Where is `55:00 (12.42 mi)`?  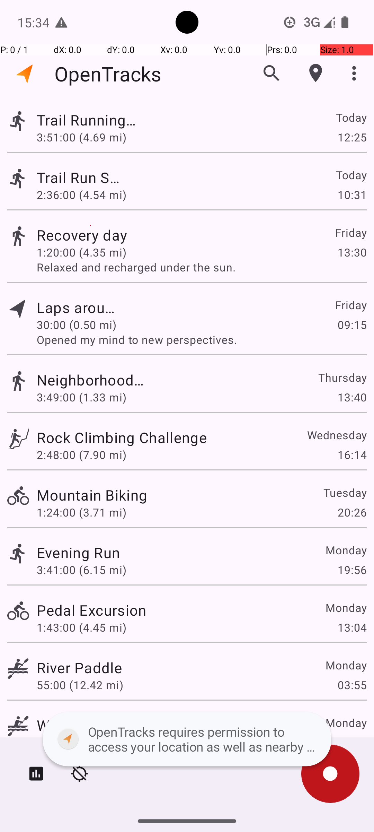
55:00 (12.42 mi) is located at coordinates (80, 685).